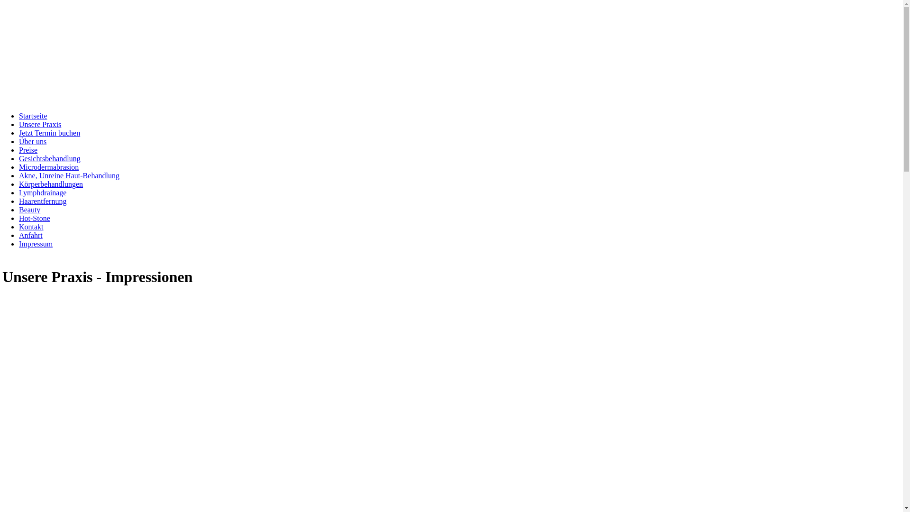 Image resolution: width=910 pixels, height=512 pixels. I want to click on Preise, so click(28, 150).